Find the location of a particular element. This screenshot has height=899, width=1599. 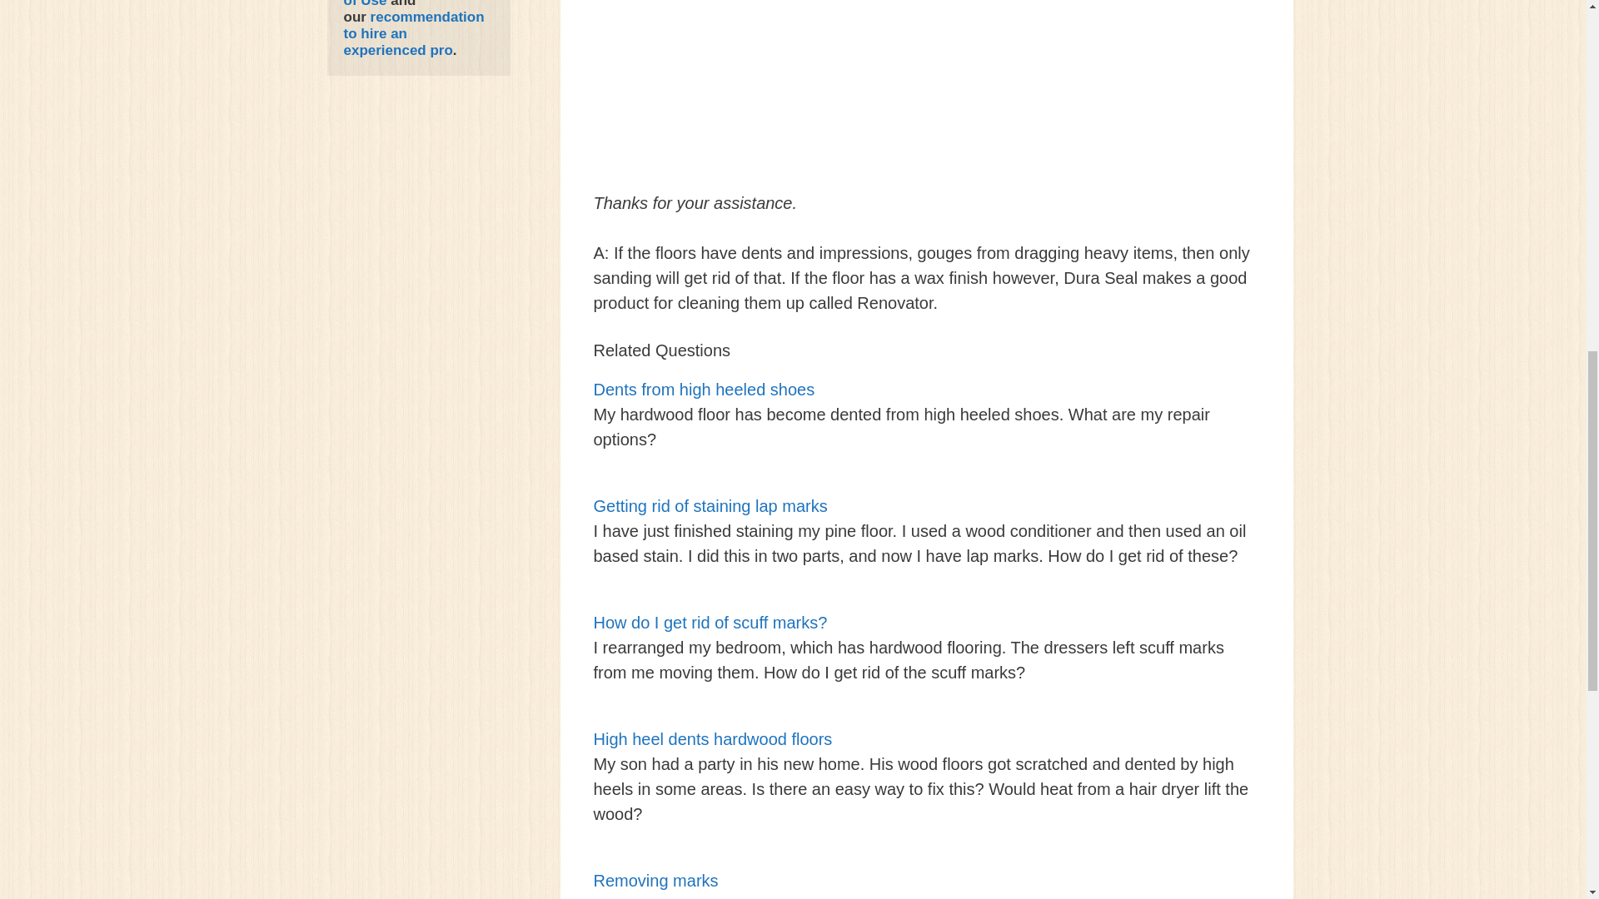

Scroll back to top is located at coordinates (1545, 790).